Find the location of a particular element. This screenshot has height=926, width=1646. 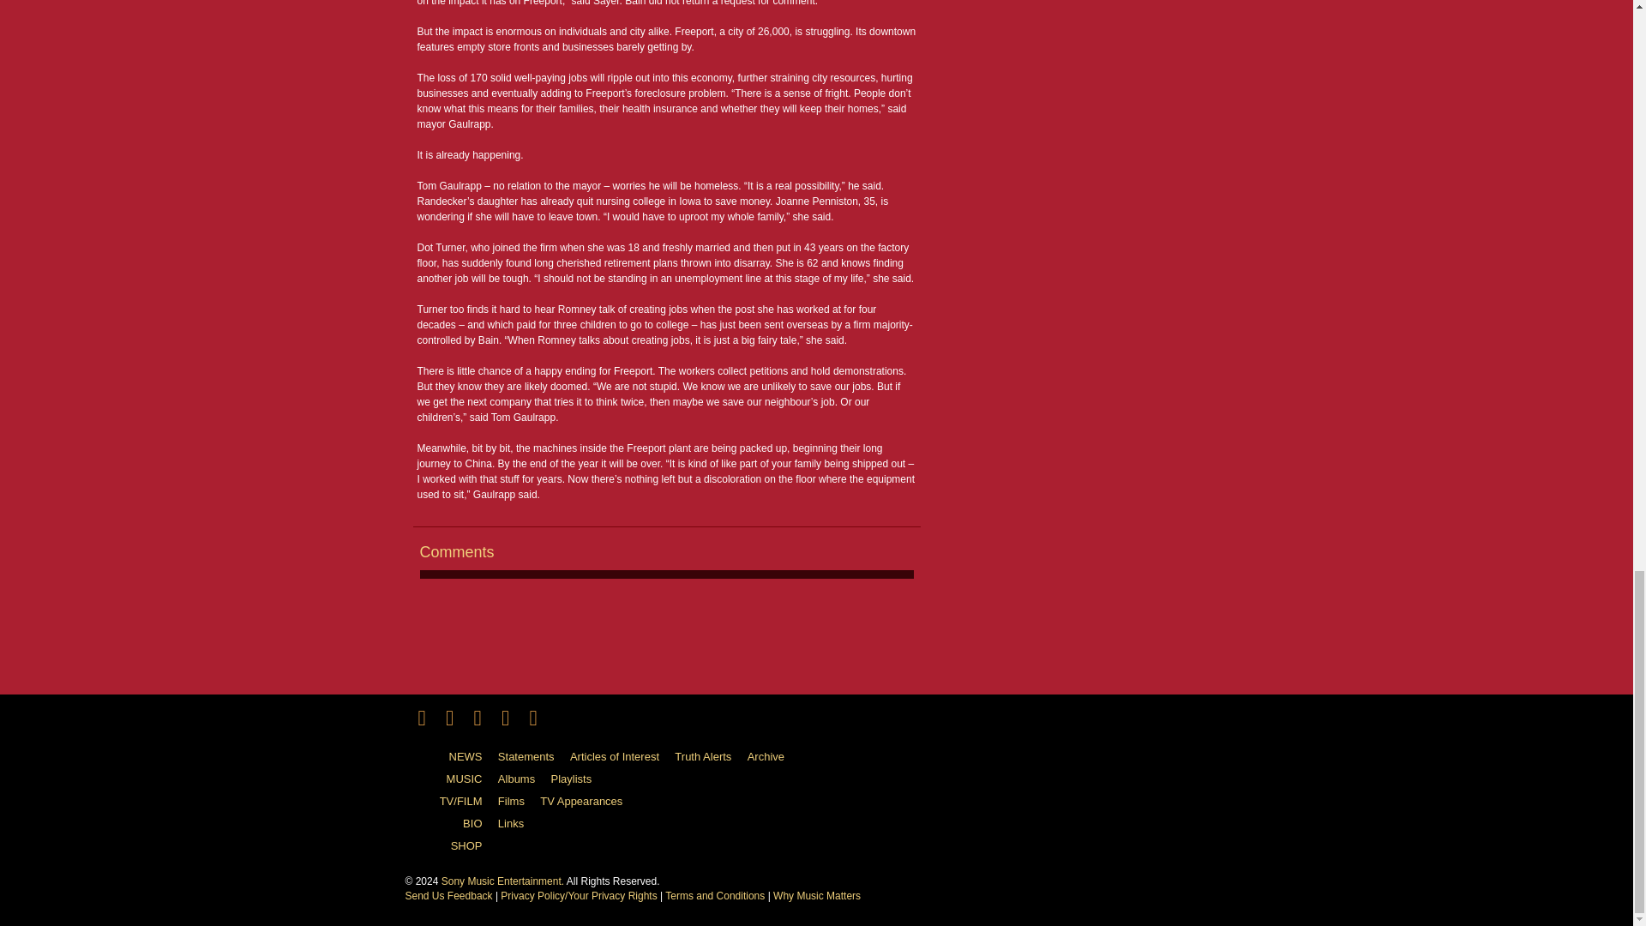

Albums is located at coordinates (523, 779).